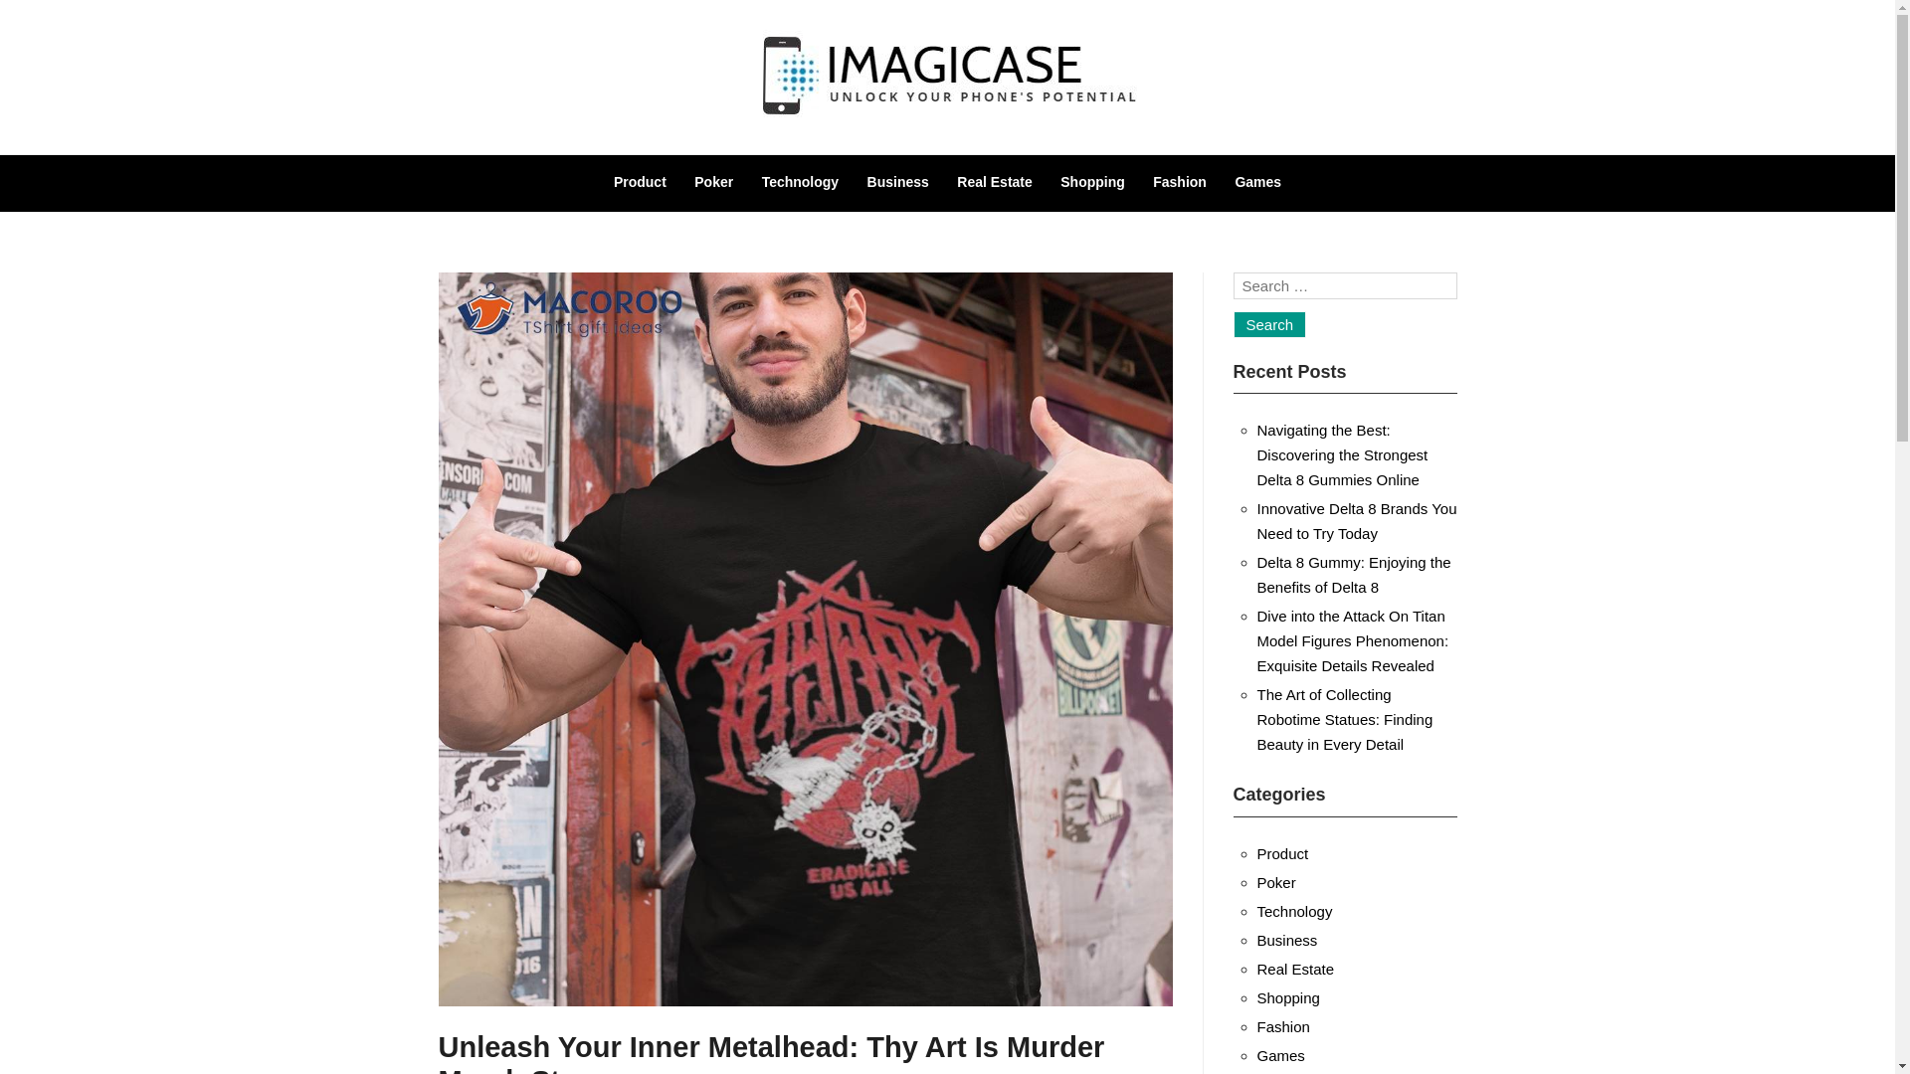  What do you see at coordinates (1295, 969) in the screenshot?
I see `Real Estate` at bounding box center [1295, 969].